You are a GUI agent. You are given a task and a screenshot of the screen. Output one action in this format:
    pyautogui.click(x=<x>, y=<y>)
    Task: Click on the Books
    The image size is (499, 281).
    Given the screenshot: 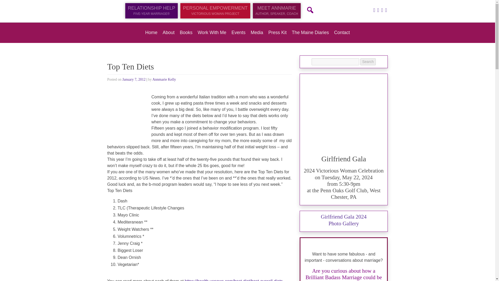 What is the action you would take?
    pyautogui.click(x=186, y=32)
    